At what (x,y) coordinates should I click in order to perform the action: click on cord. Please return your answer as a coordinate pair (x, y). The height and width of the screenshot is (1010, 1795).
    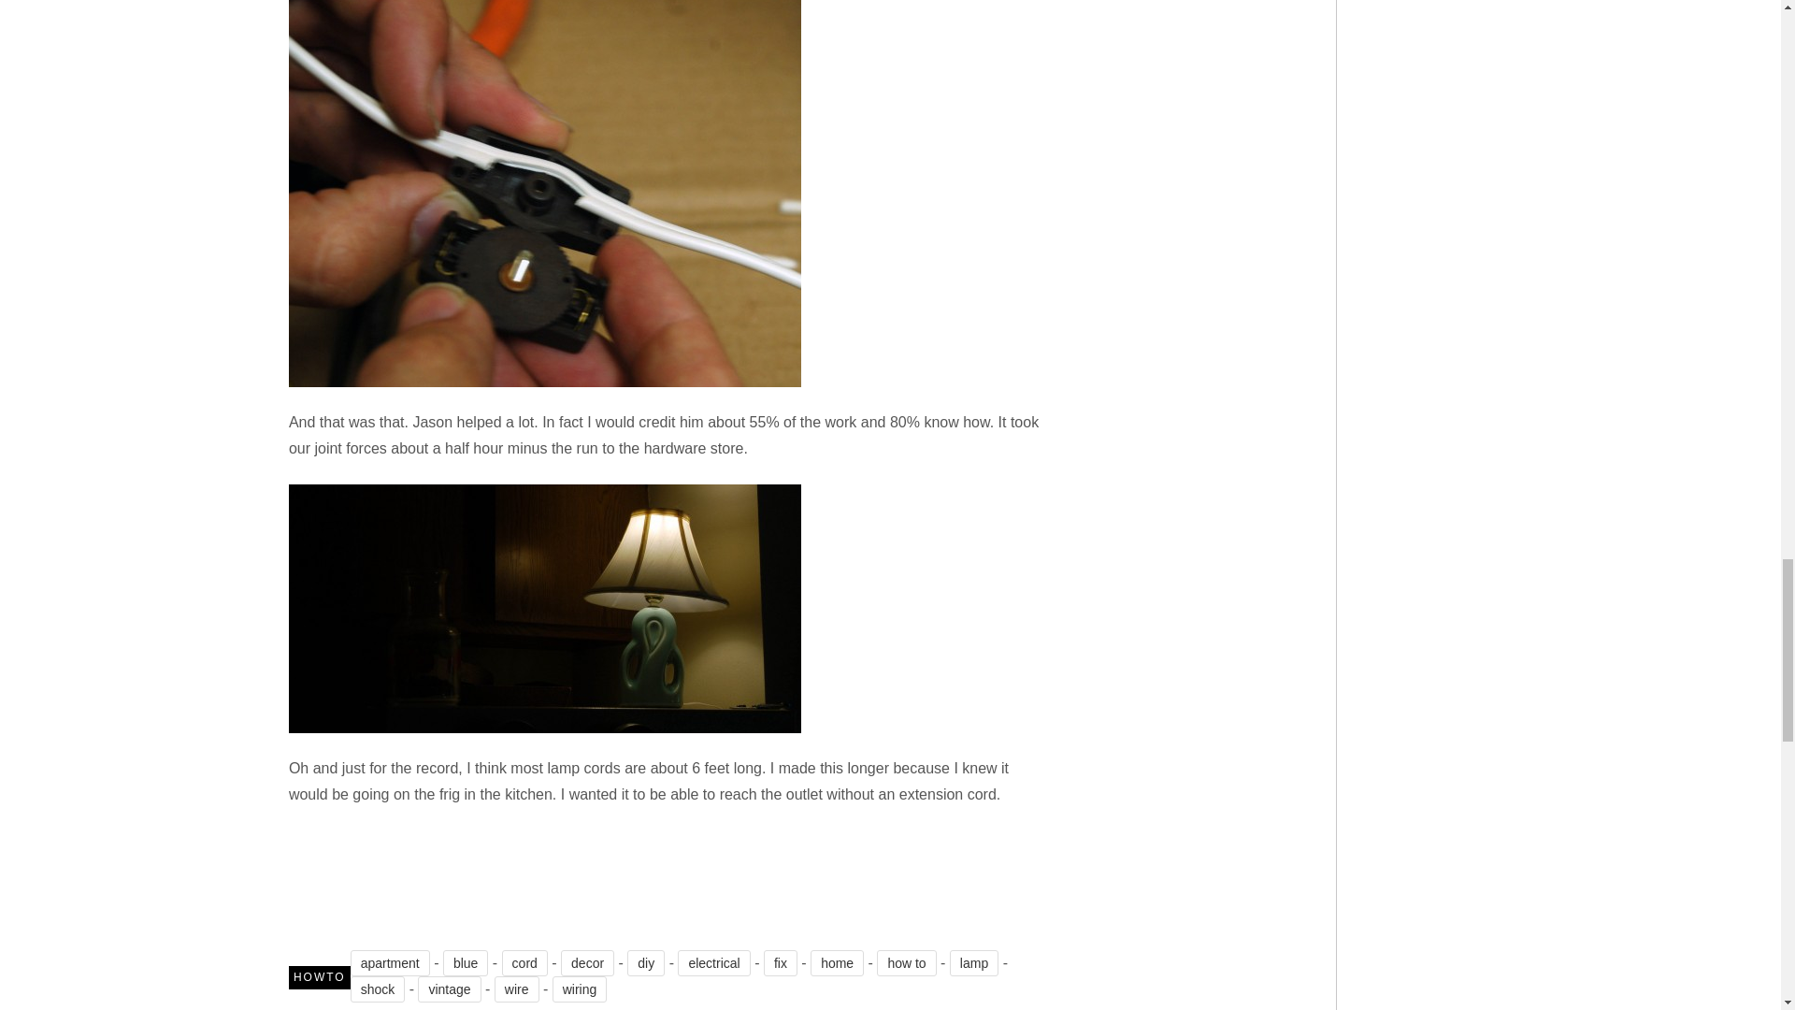
    Looking at the image, I should click on (524, 963).